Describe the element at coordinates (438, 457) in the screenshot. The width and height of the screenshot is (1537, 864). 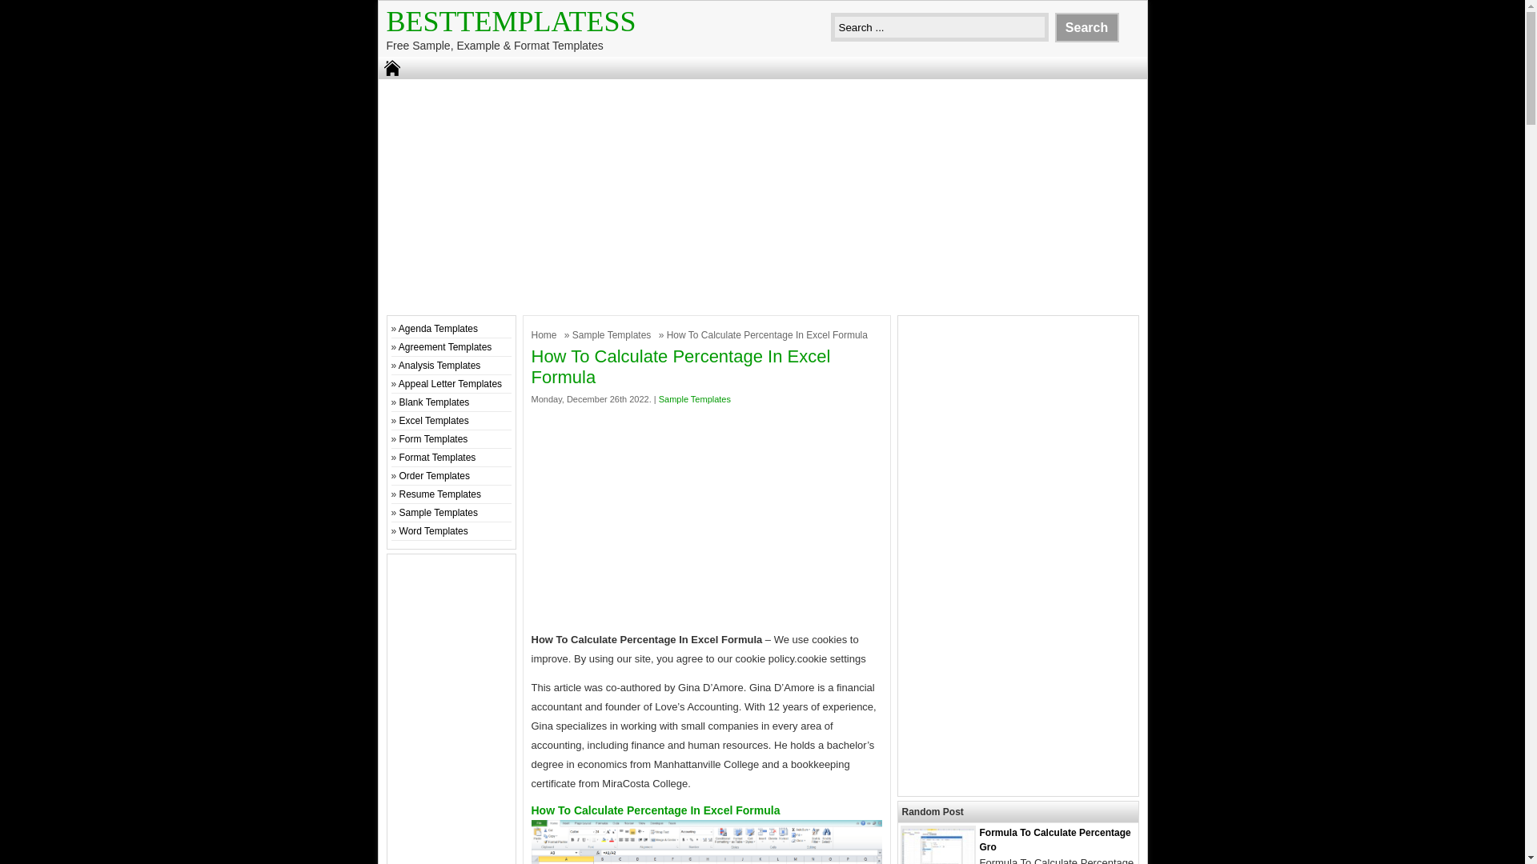
I see `Format Templates` at that location.